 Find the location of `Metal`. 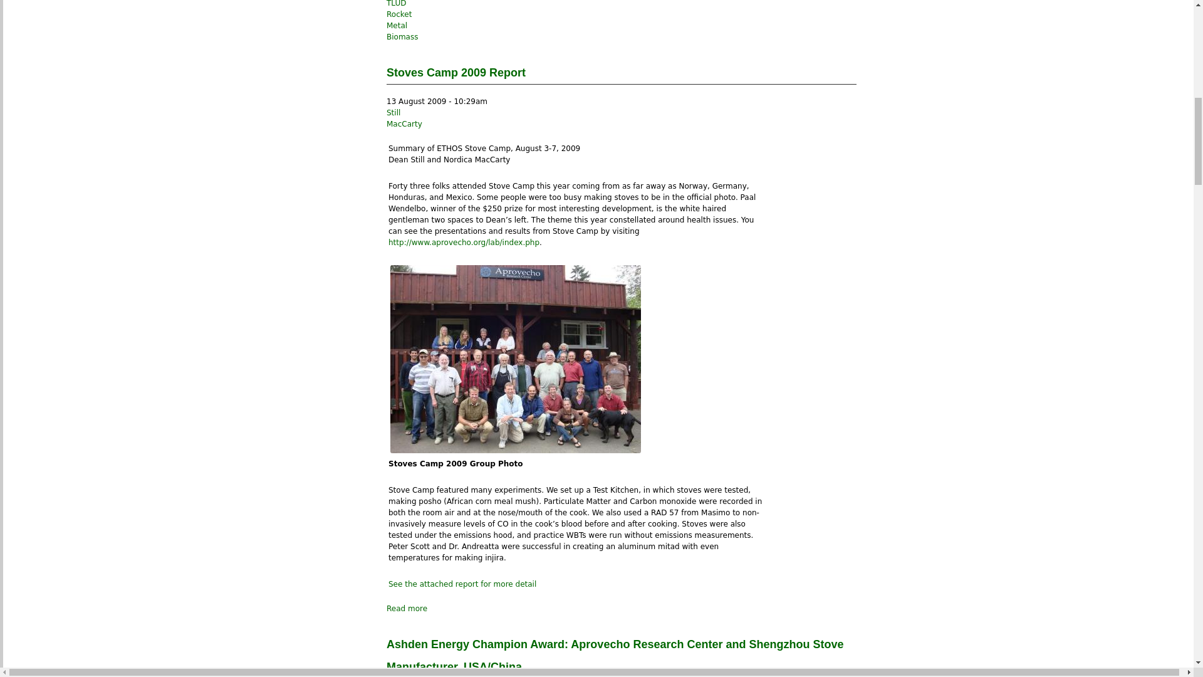

Metal is located at coordinates (397, 25).